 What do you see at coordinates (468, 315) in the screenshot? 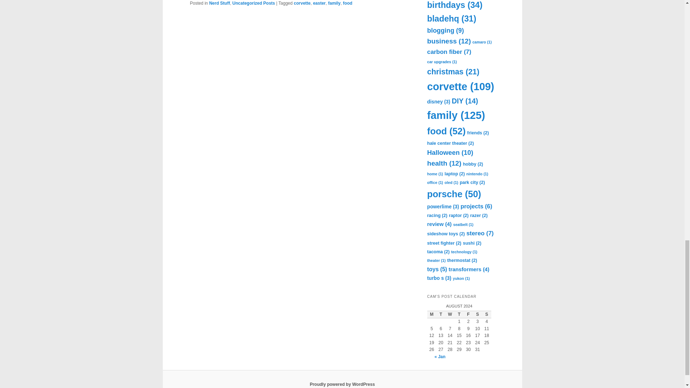
I see `Friday` at bounding box center [468, 315].